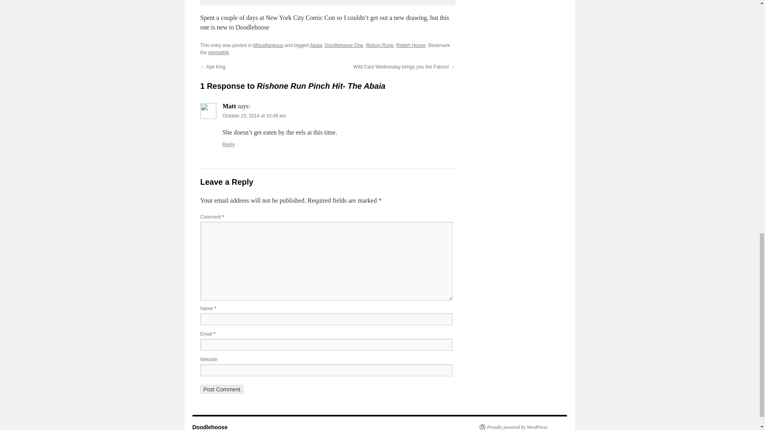 This screenshot has height=430, width=765. Describe the element at coordinates (268, 45) in the screenshot. I see `Miscellaneous` at that location.